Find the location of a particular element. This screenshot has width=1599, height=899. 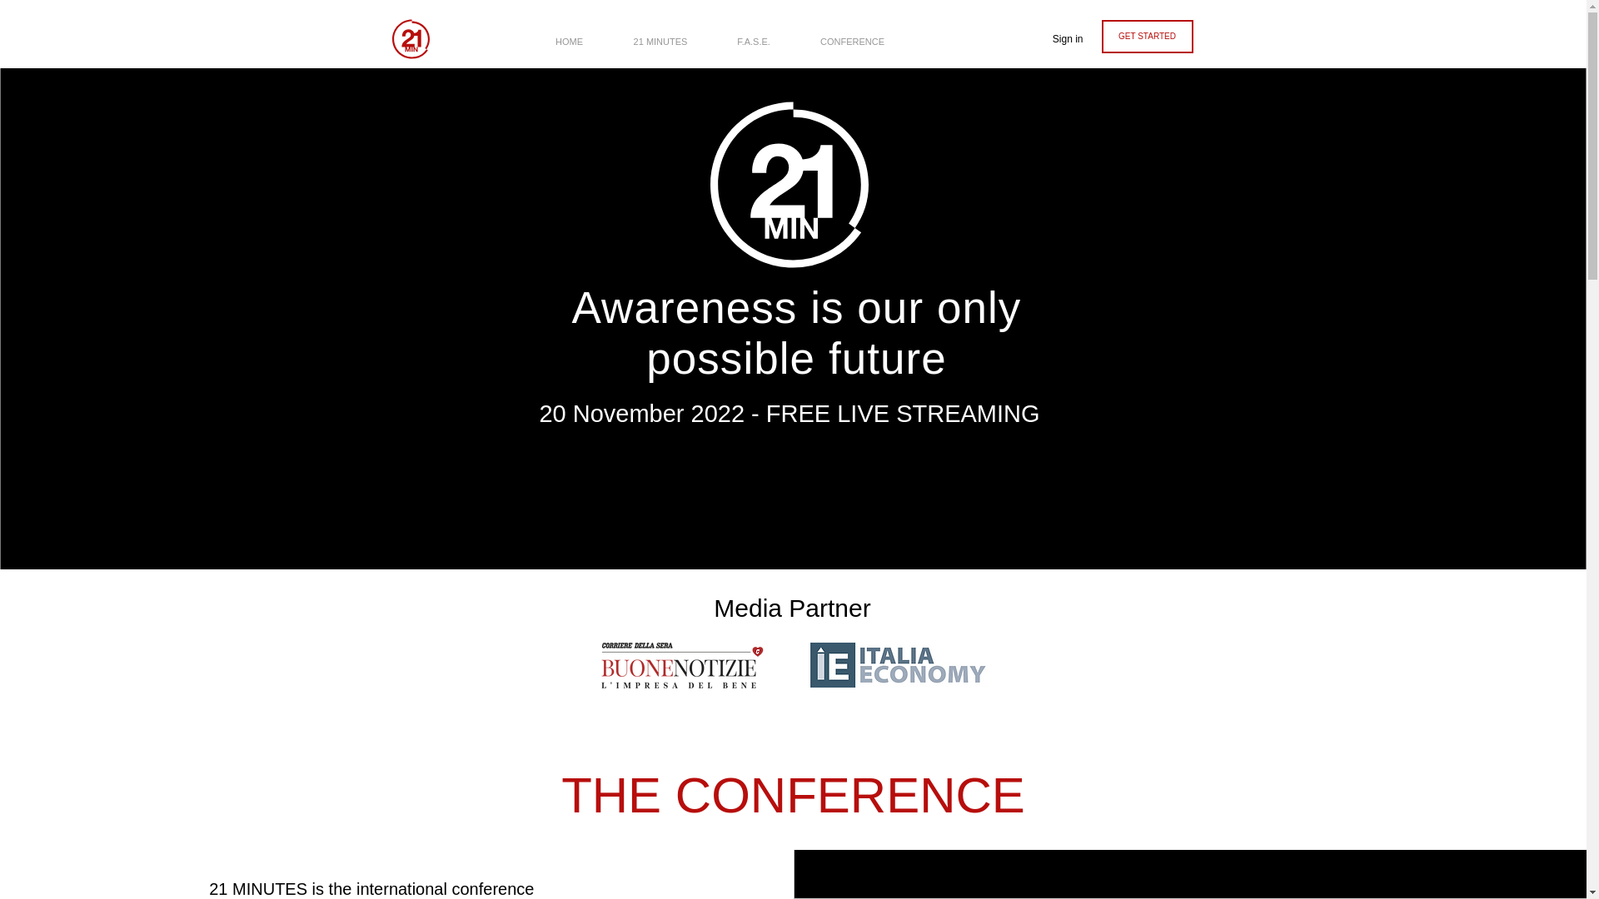

CONFERENCE is located at coordinates (852, 33).